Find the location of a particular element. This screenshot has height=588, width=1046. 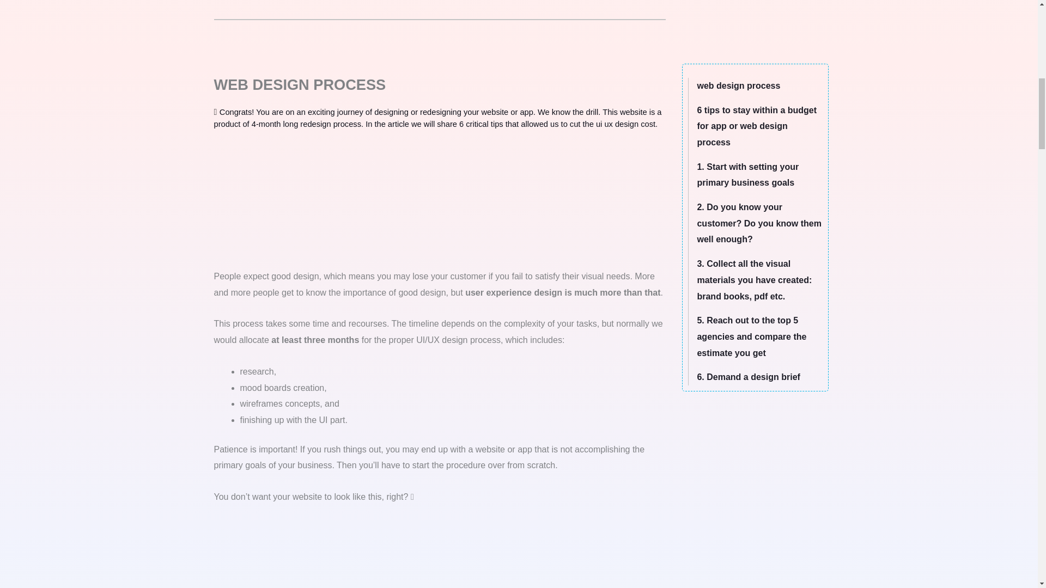

6 tips to stay within a budget for app or web design process is located at coordinates (756, 126).